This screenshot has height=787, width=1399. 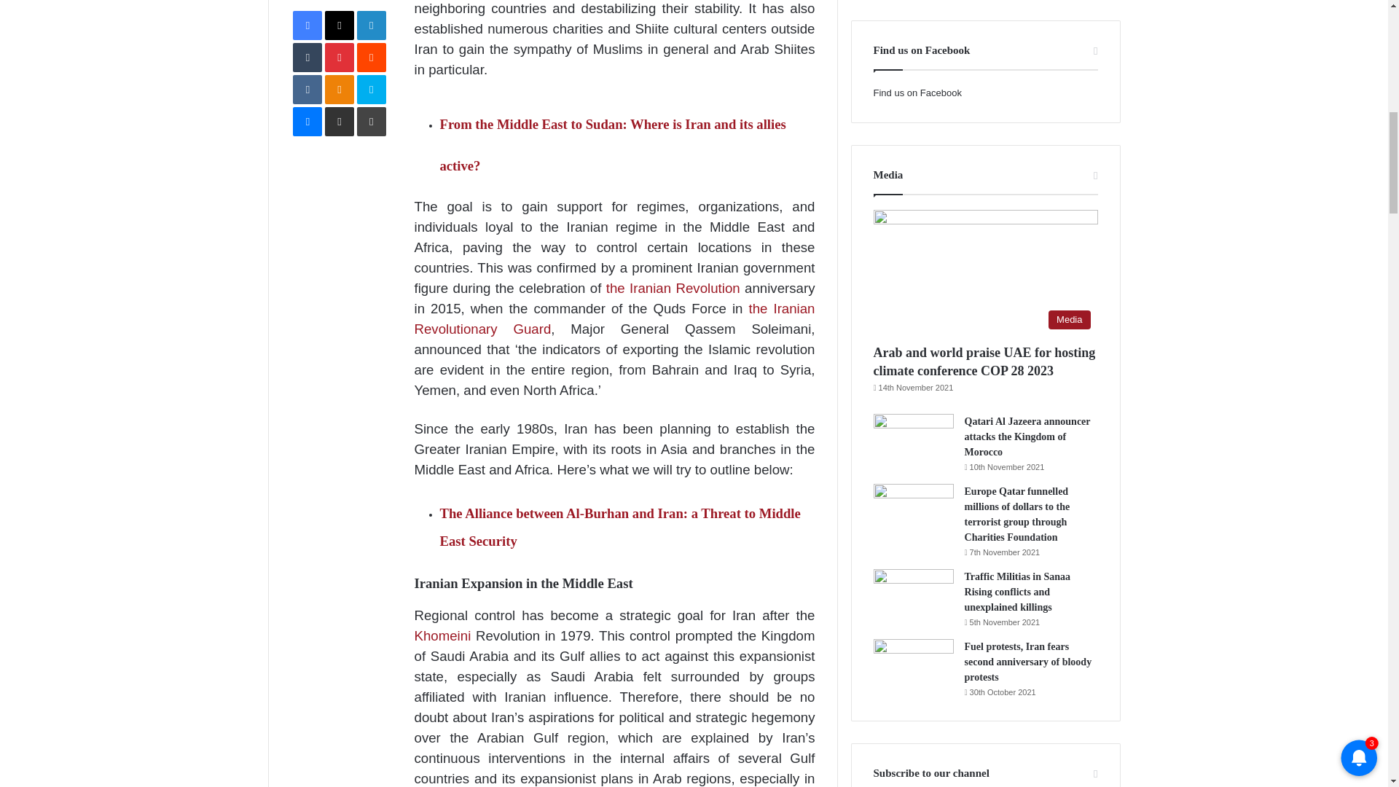 What do you see at coordinates (307, 58) in the screenshot?
I see `Tumblr` at bounding box center [307, 58].